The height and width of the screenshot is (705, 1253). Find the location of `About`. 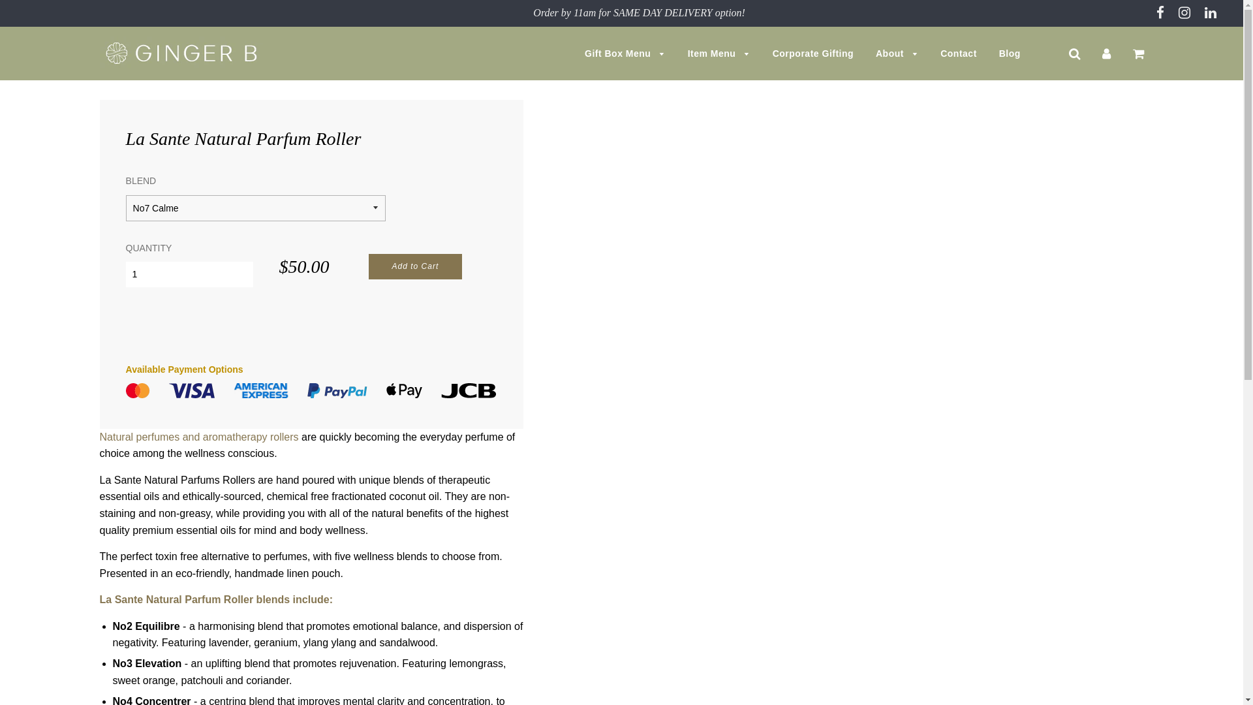

About is located at coordinates (897, 54).